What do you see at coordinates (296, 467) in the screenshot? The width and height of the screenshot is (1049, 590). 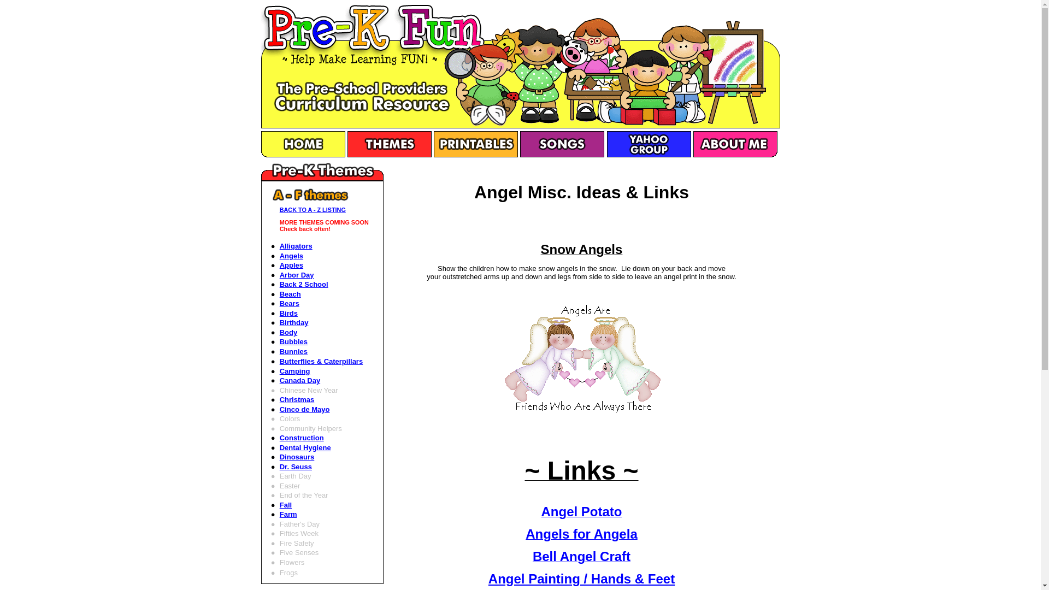 I see `Dr. Seuss` at bounding box center [296, 467].